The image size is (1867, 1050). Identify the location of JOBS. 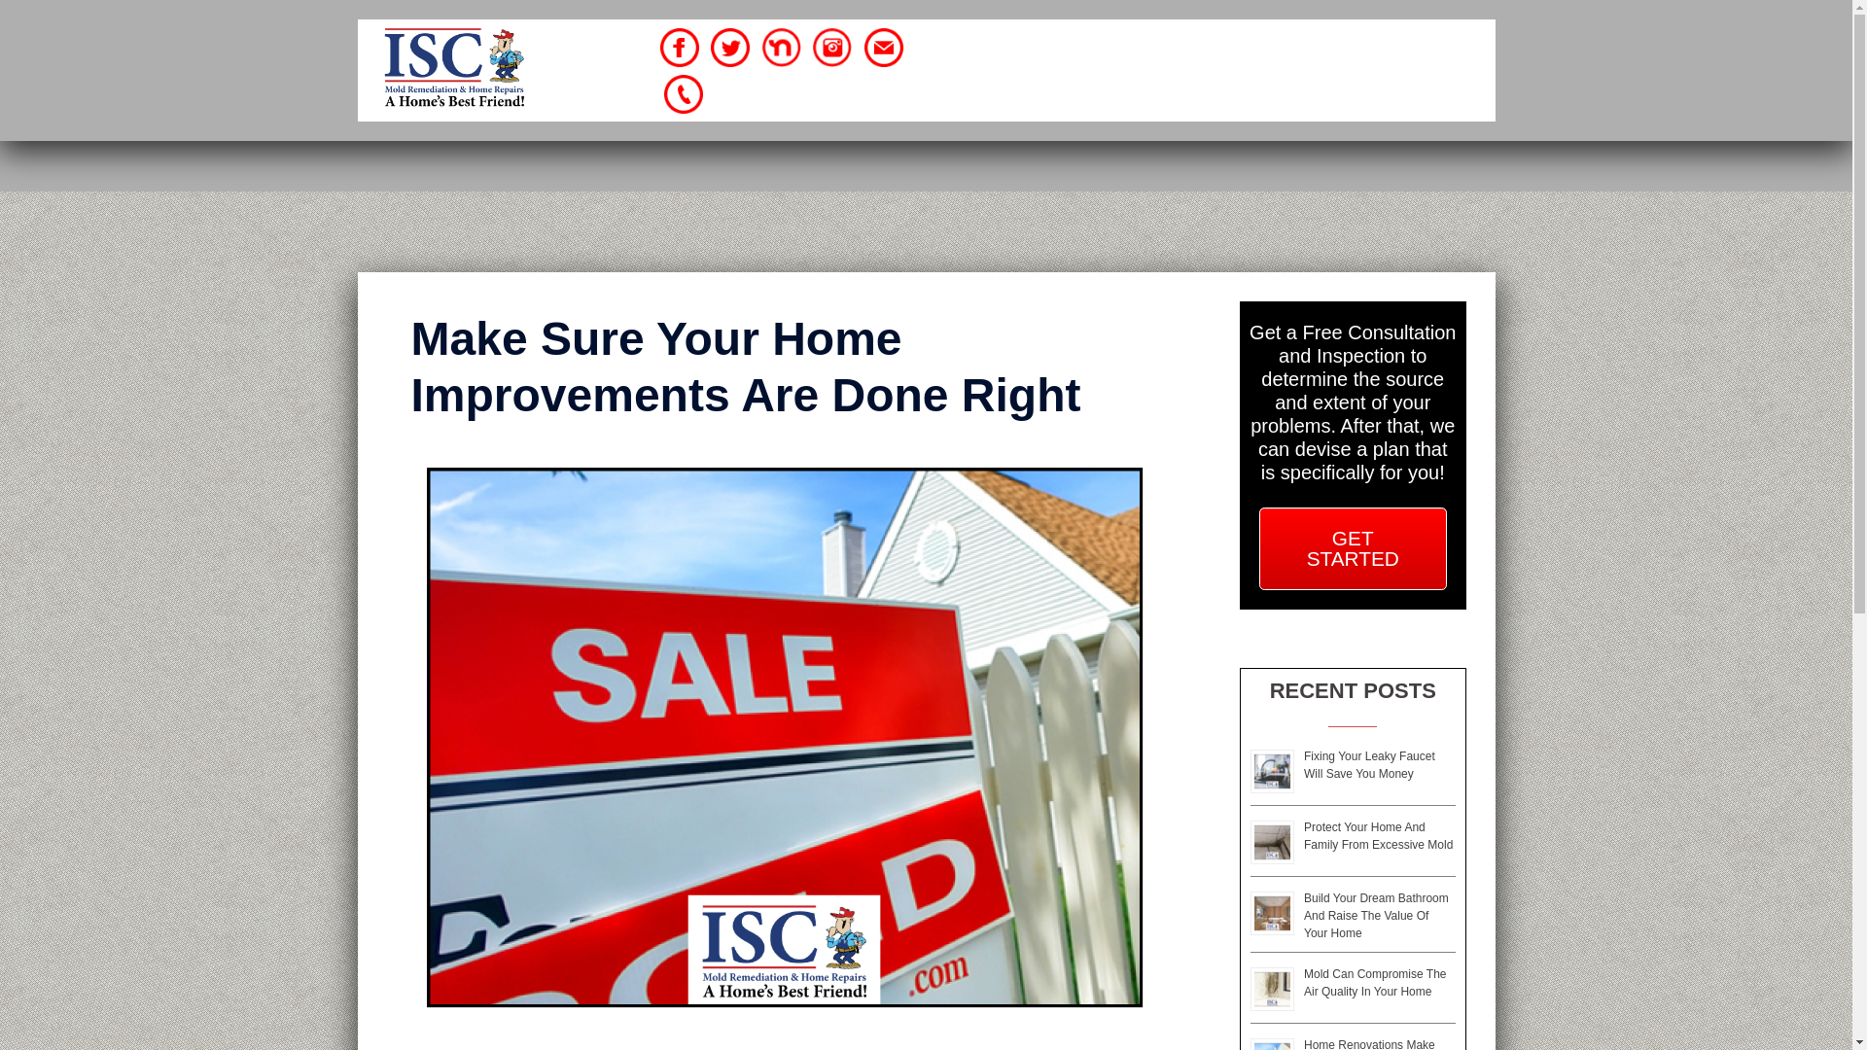
(1400, 70).